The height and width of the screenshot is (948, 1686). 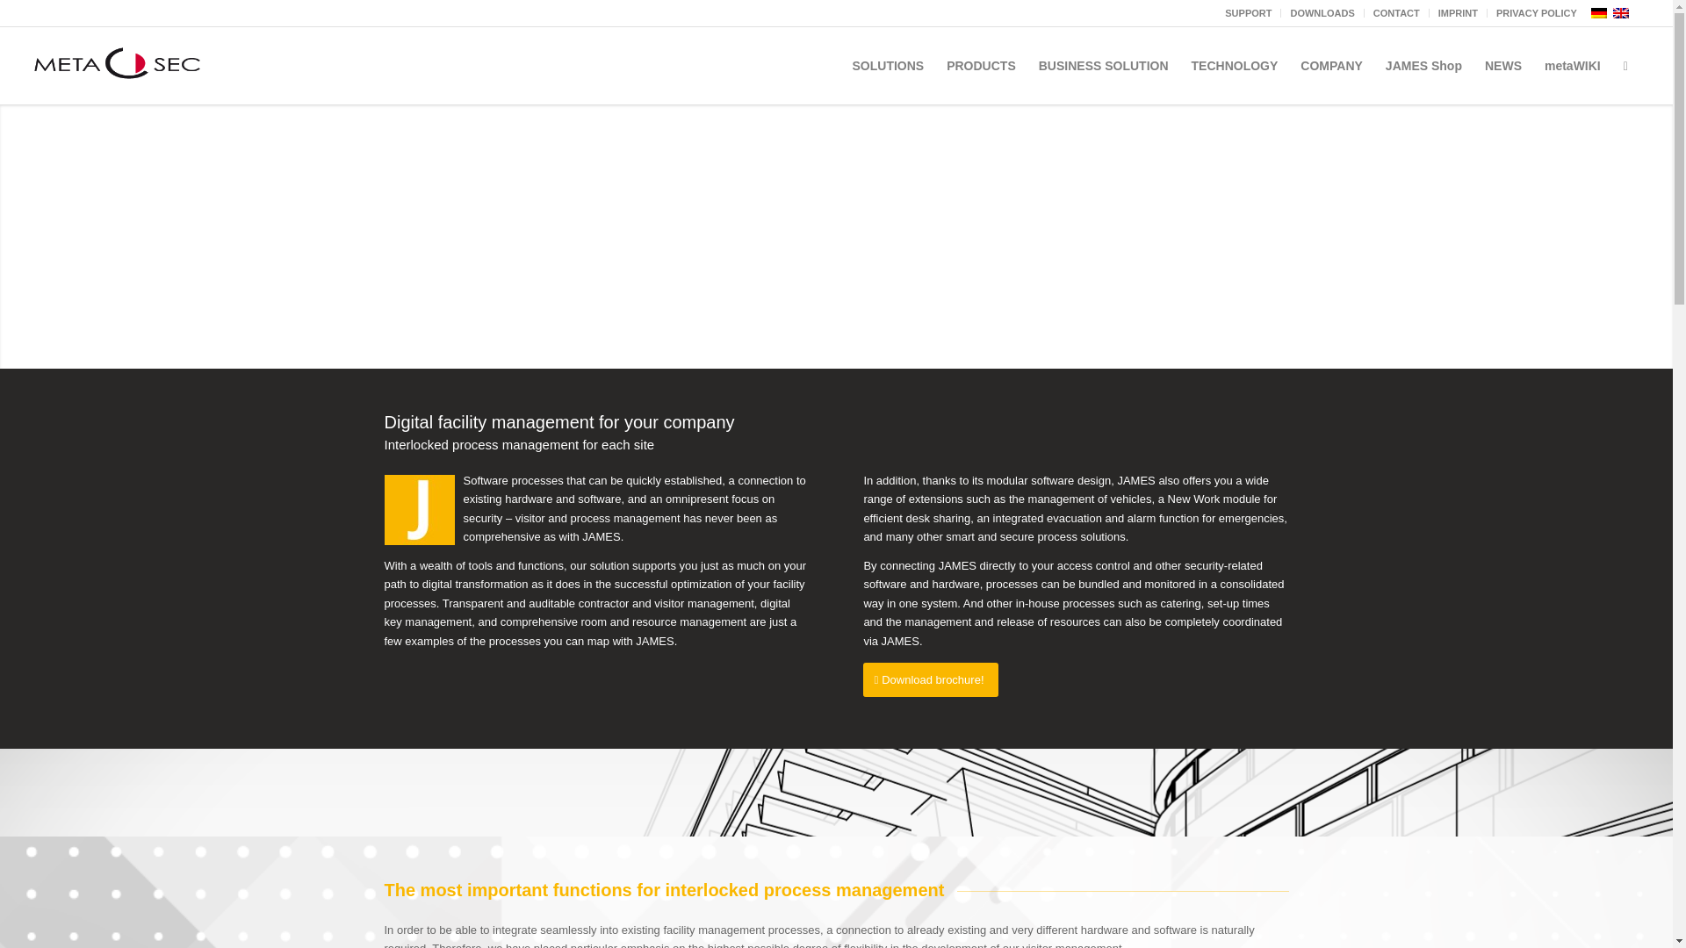 What do you see at coordinates (1321, 13) in the screenshot?
I see `DOWNLOADS` at bounding box center [1321, 13].